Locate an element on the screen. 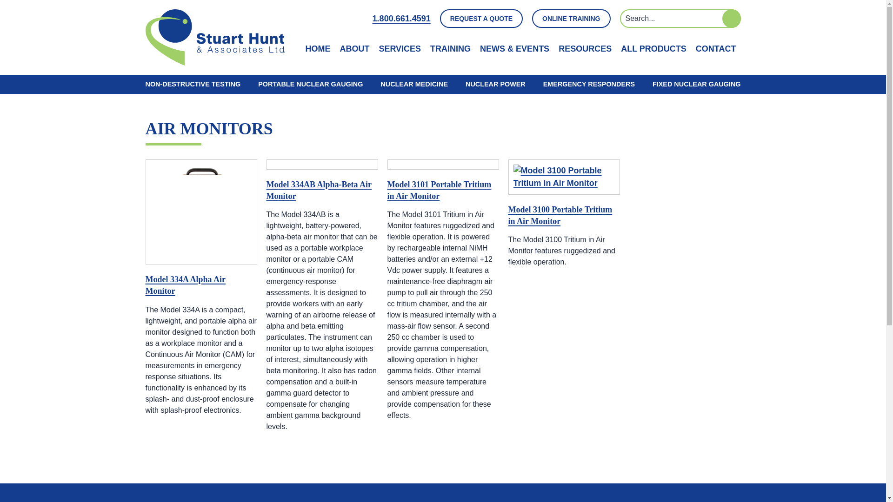  CONTACT is located at coordinates (715, 48).